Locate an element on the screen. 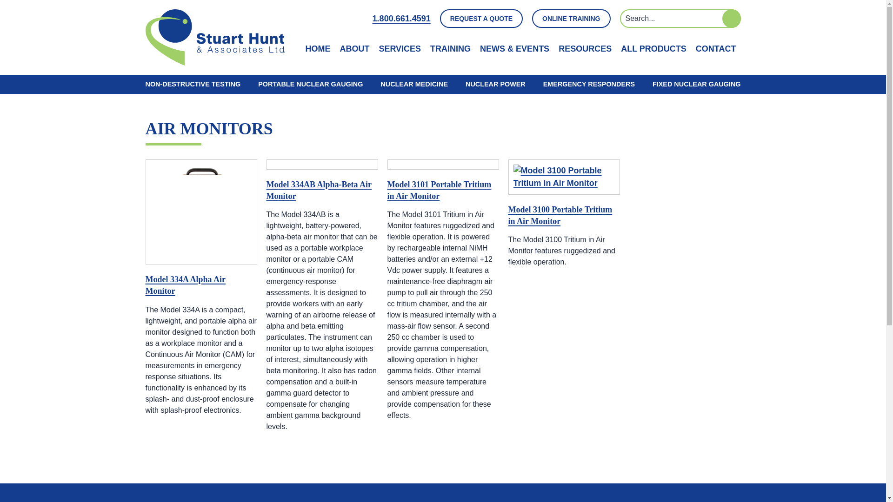  CONTACT is located at coordinates (715, 48).